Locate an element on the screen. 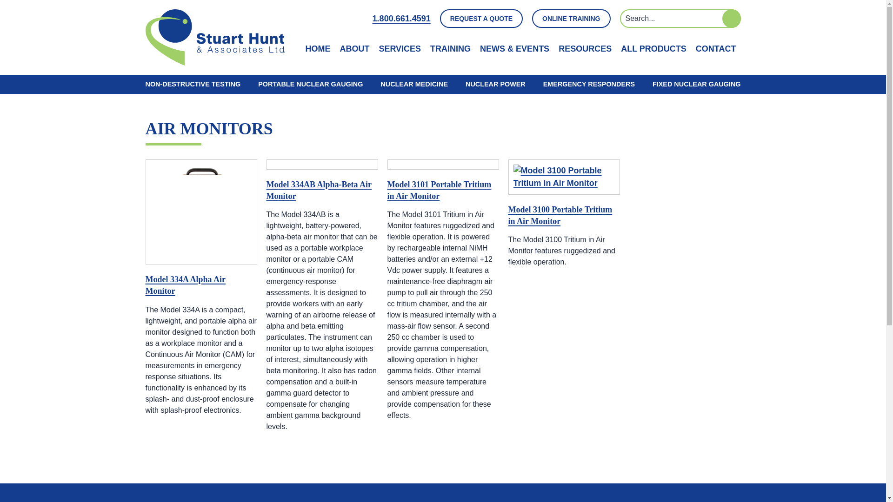  CONTACT is located at coordinates (715, 48).